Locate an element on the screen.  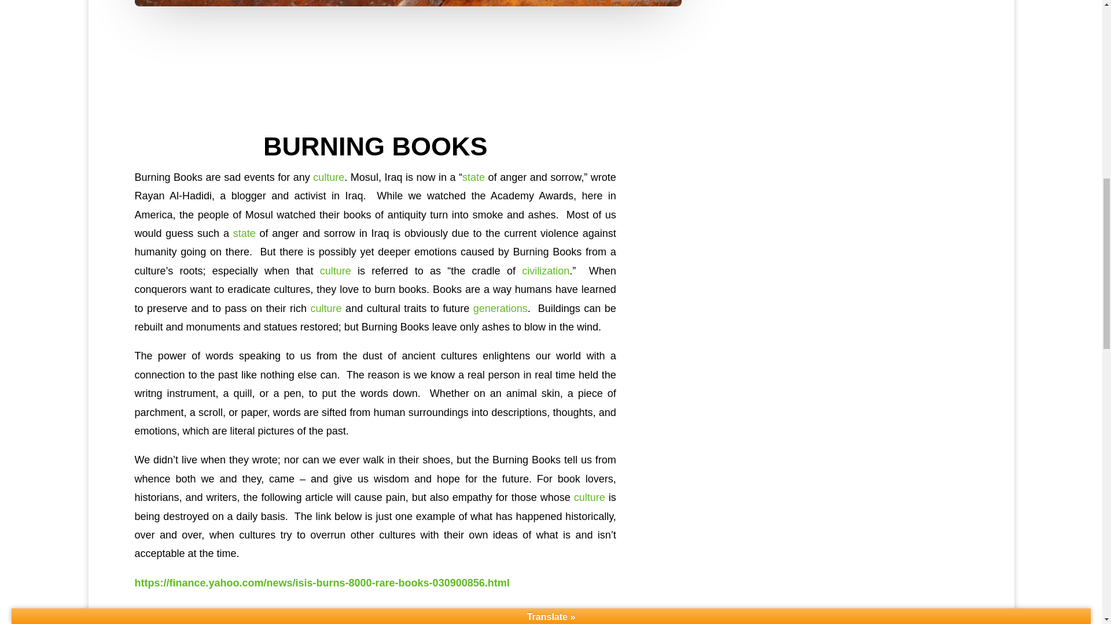
ancient-book is located at coordinates (408, 3).